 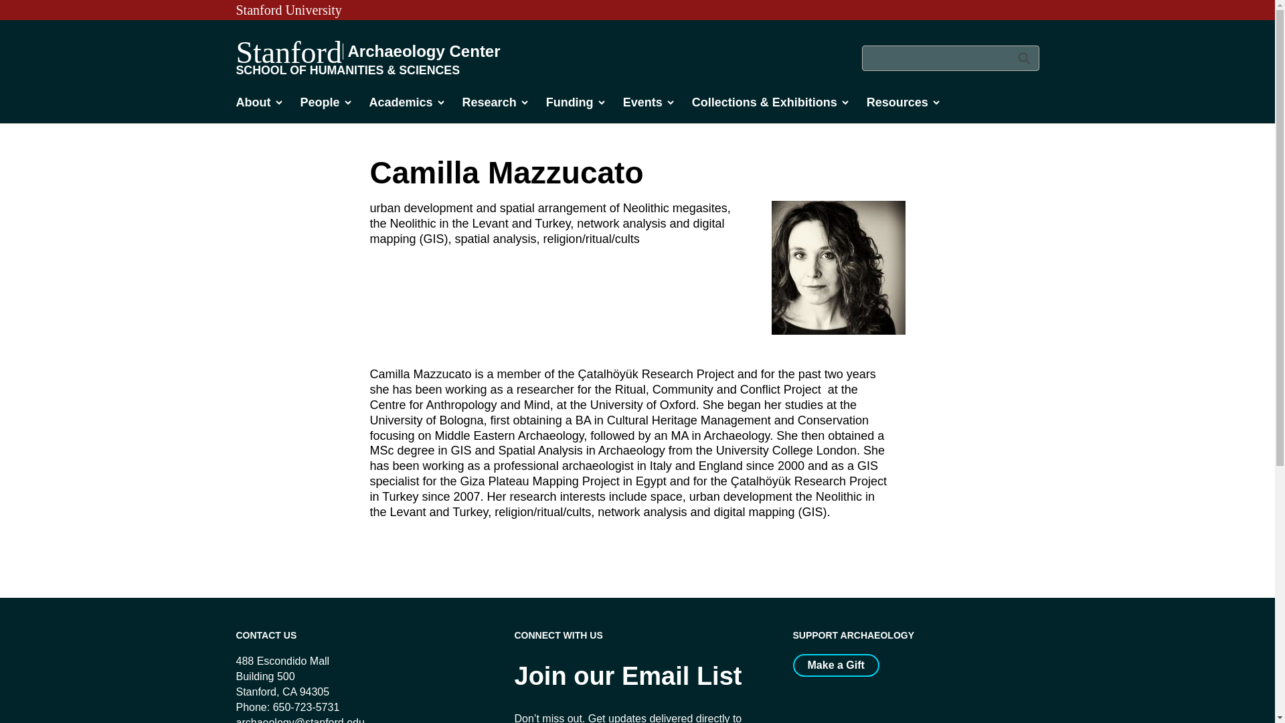 What do you see at coordinates (408, 106) in the screenshot?
I see `Academics` at bounding box center [408, 106].